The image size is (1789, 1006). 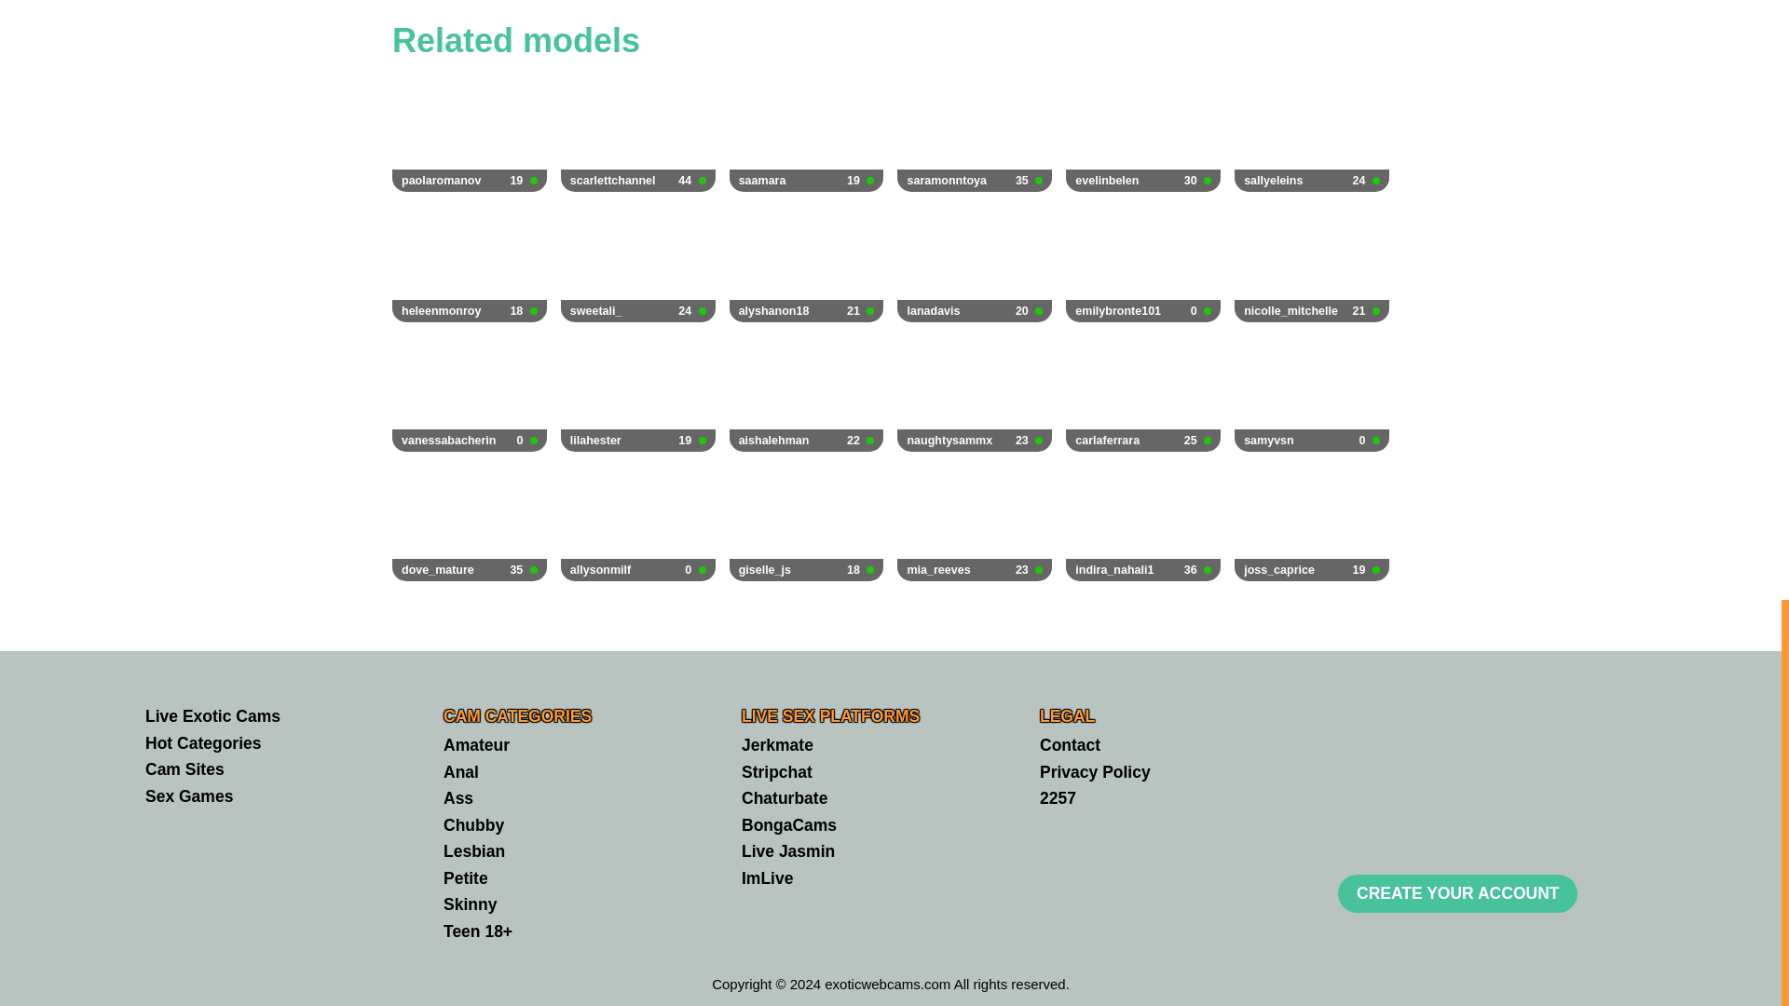 What do you see at coordinates (470, 134) in the screenshot?
I see `Cam Girl paolaromanov` at bounding box center [470, 134].